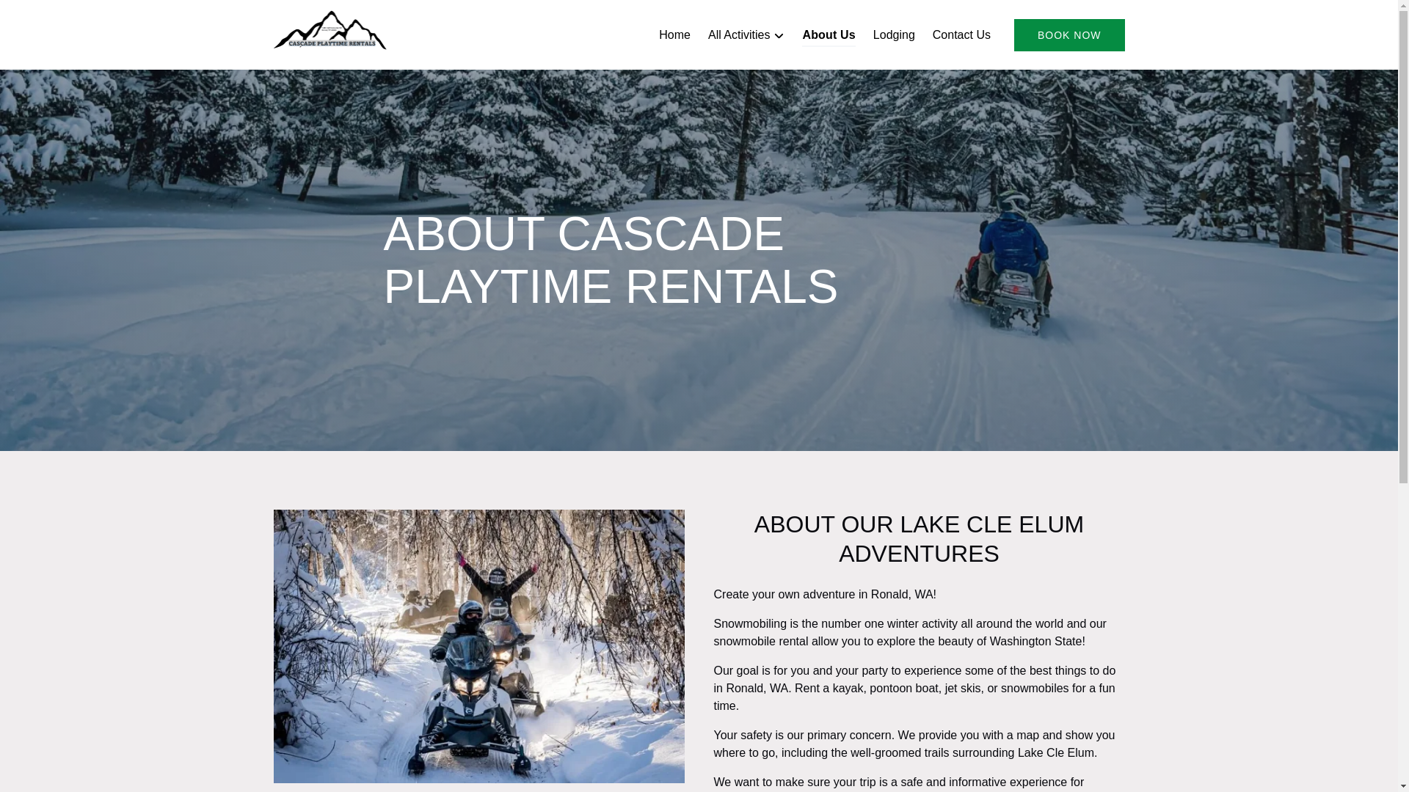 Image resolution: width=1409 pixels, height=792 pixels. Describe the element at coordinates (1069, 35) in the screenshot. I see `BOOK NOW` at that location.